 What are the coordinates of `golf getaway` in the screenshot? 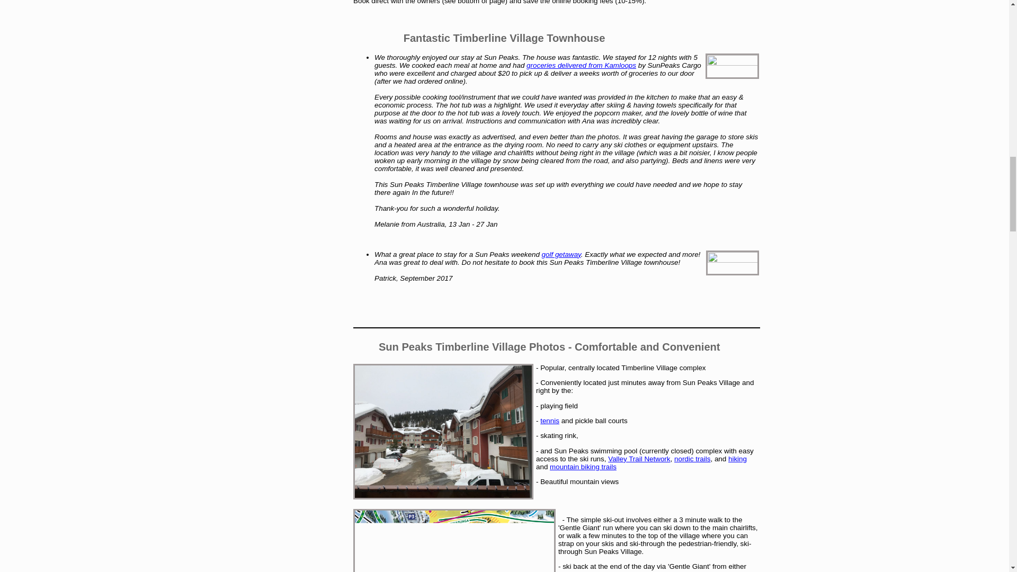 It's located at (561, 254).